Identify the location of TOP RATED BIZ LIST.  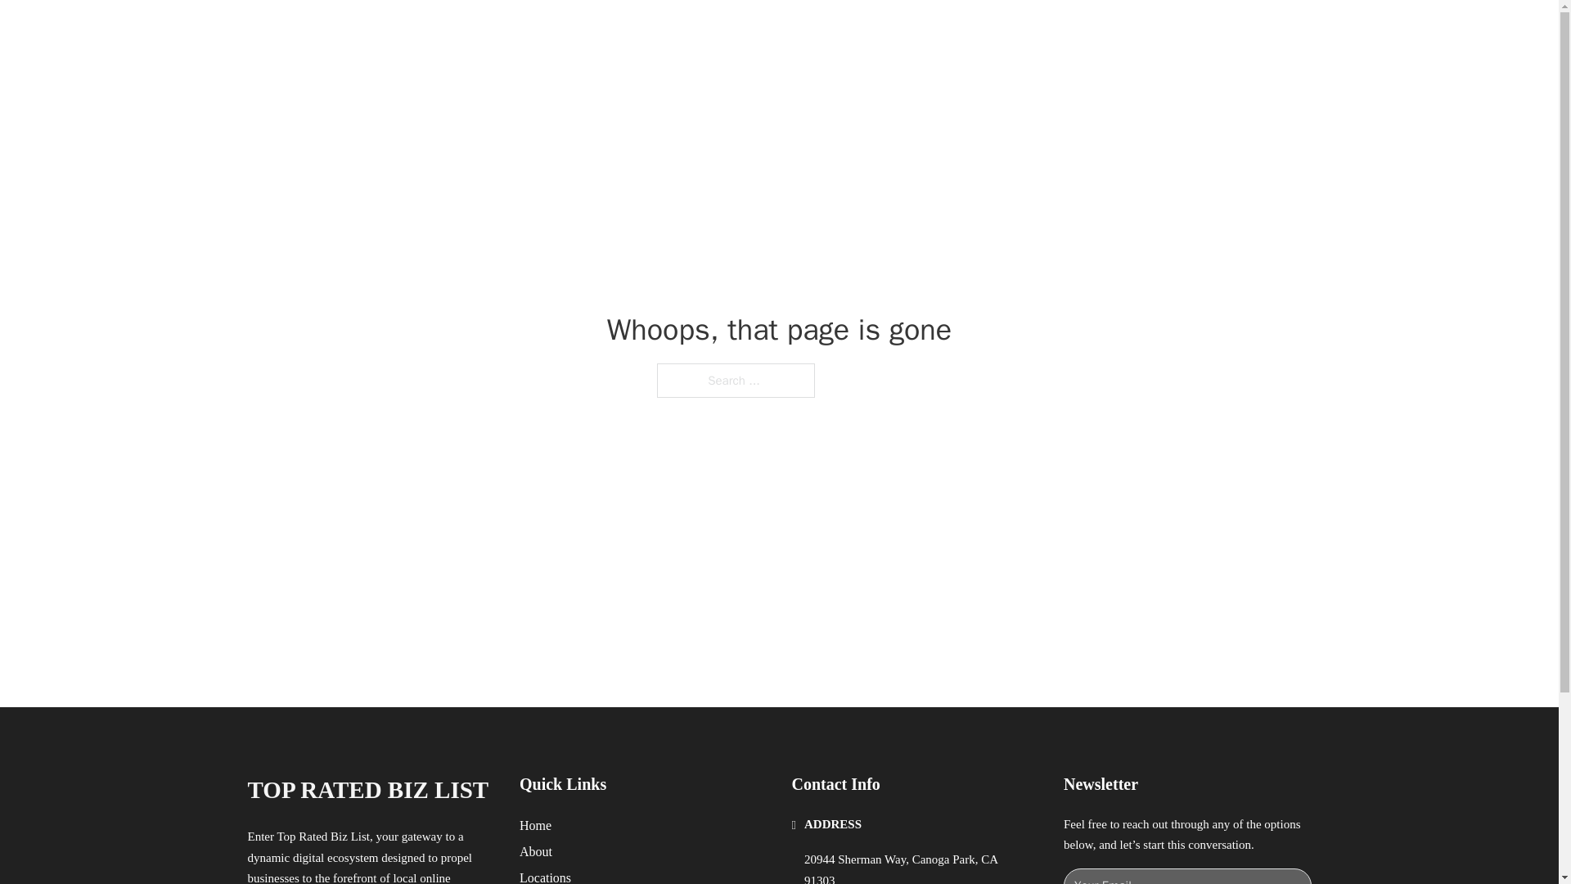
(367, 790).